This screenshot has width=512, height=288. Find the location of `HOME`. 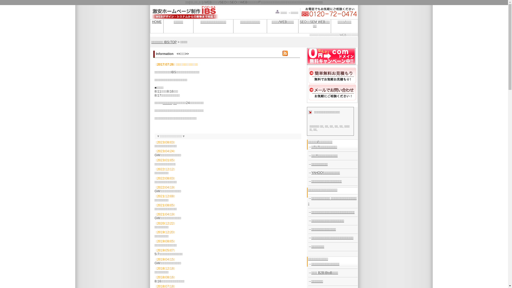

HOME is located at coordinates (157, 22).